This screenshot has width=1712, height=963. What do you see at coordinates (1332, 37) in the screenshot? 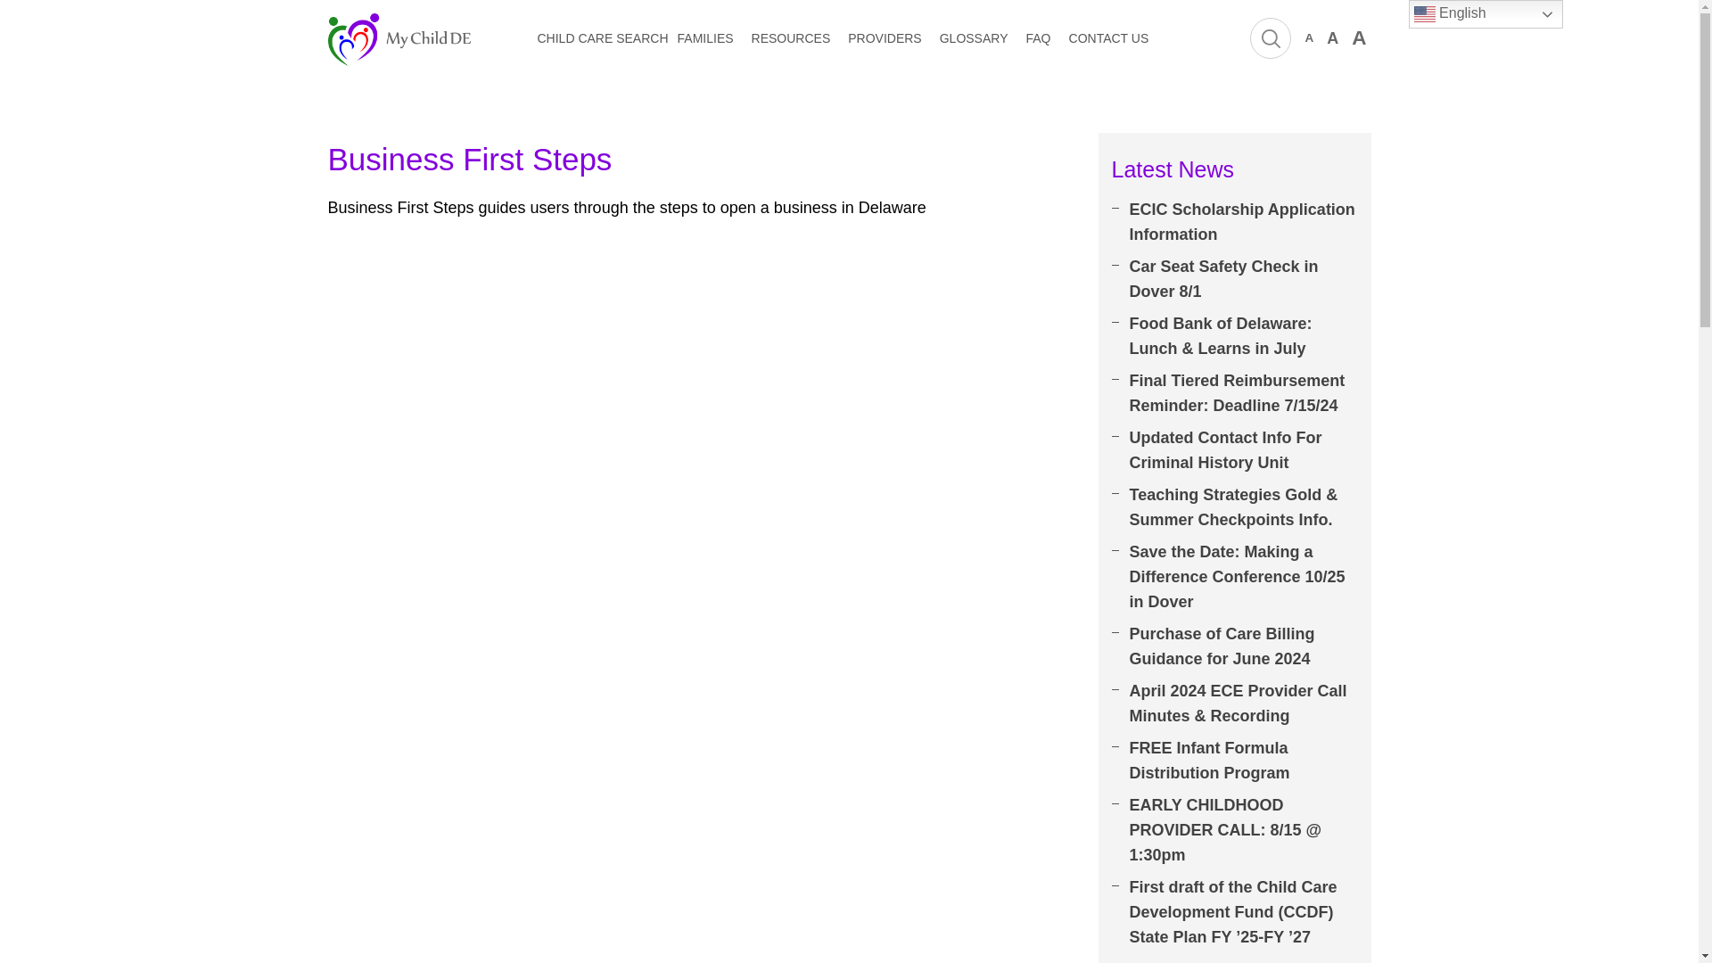
I see `Reset font size` at bounding box center [1332, 37].